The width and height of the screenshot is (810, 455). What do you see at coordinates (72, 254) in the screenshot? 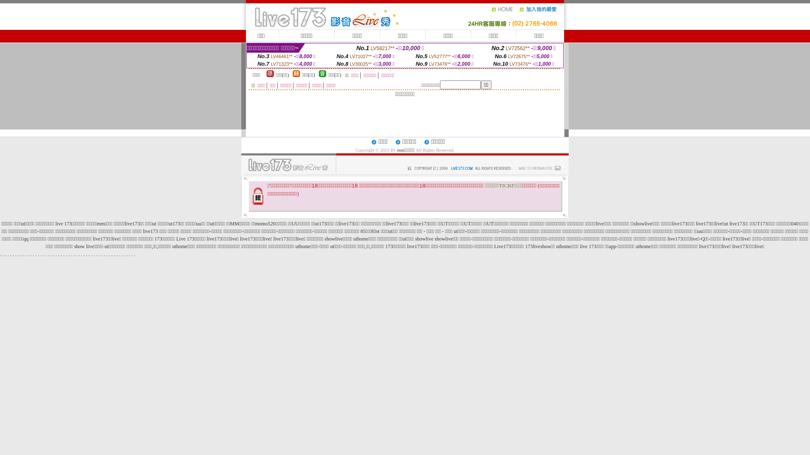
I see `.` at bounding box center [72, 254].